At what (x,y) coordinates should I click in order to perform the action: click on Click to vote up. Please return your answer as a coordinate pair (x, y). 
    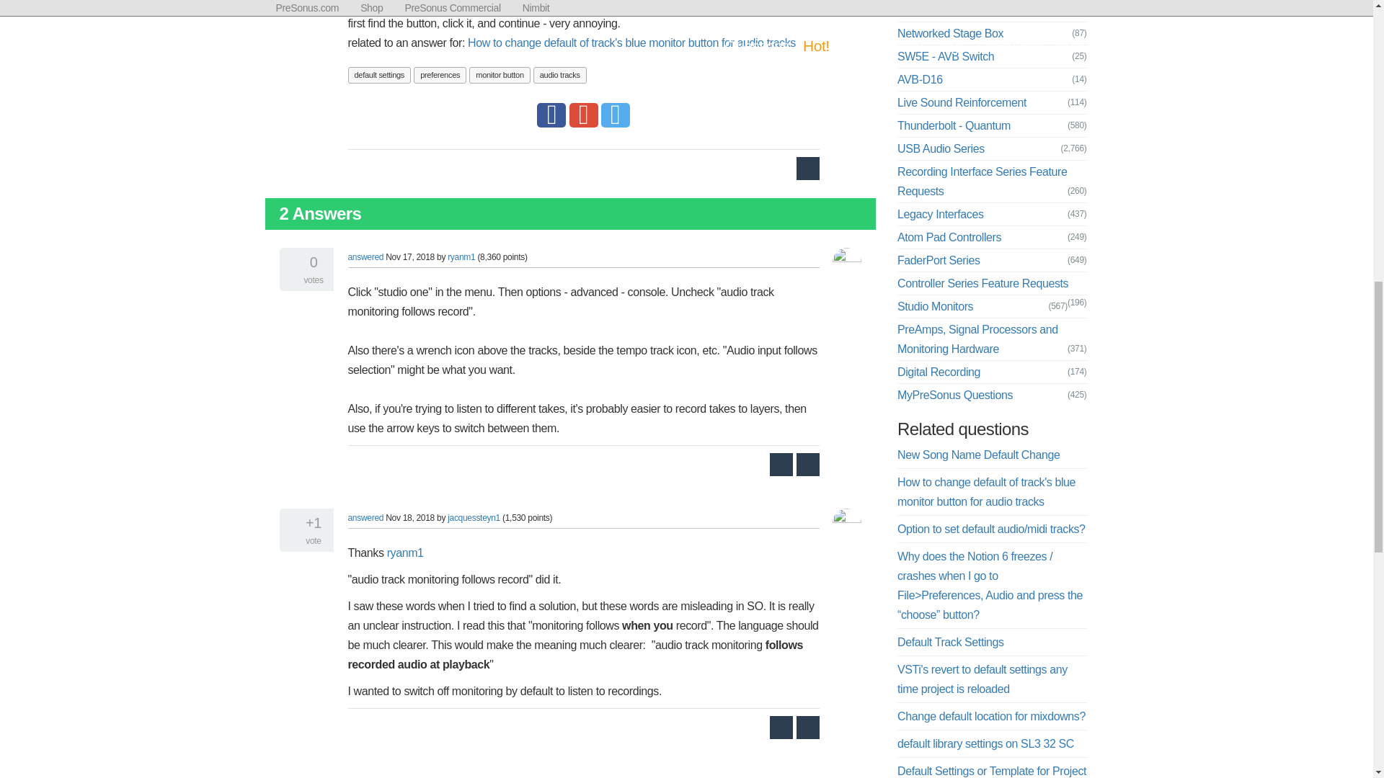
    Looking at the image, I should click on (291, 522).